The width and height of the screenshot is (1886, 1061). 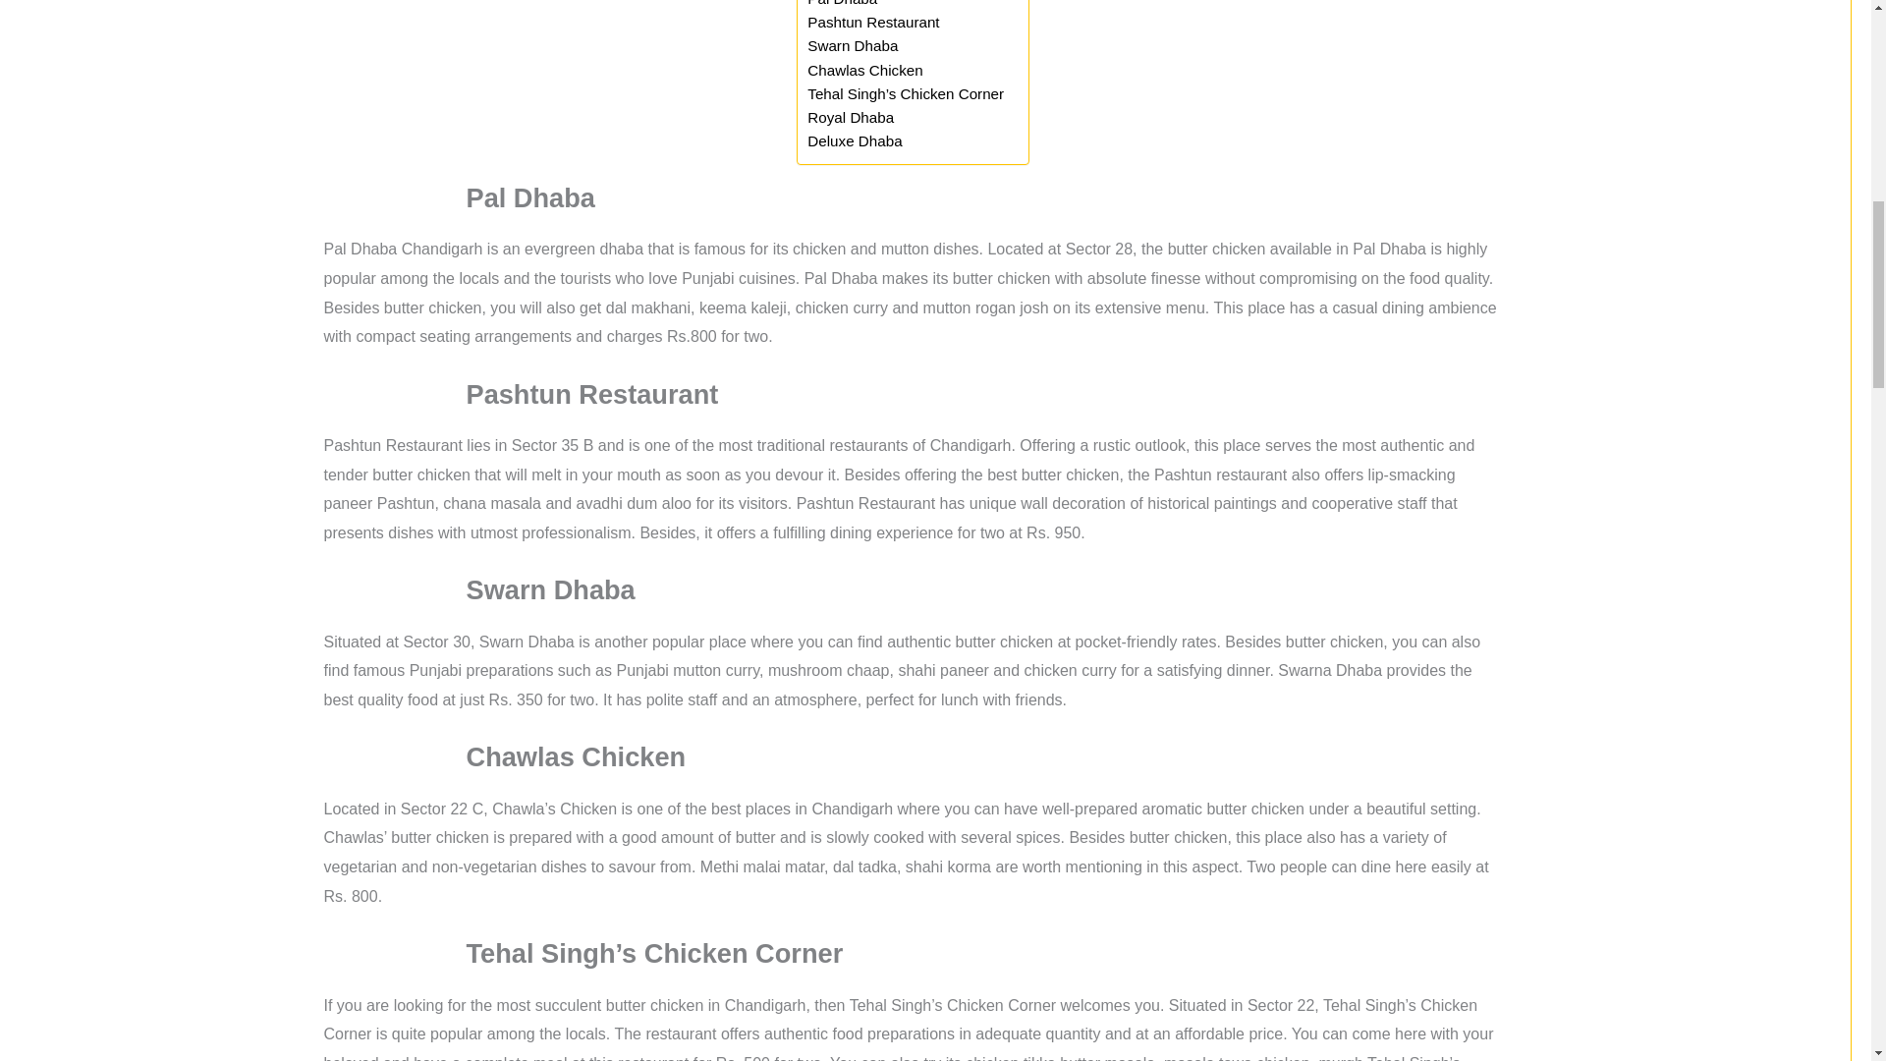 What do you see at coordinates (841, 5) in the screenshot?
I see `Pal Dhaba` at bounding box center [841, 5].